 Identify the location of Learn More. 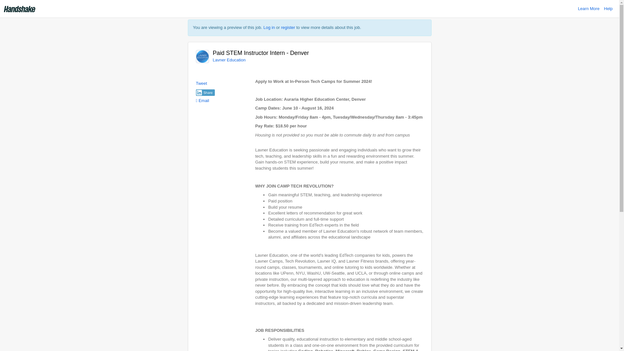
(588, 8).